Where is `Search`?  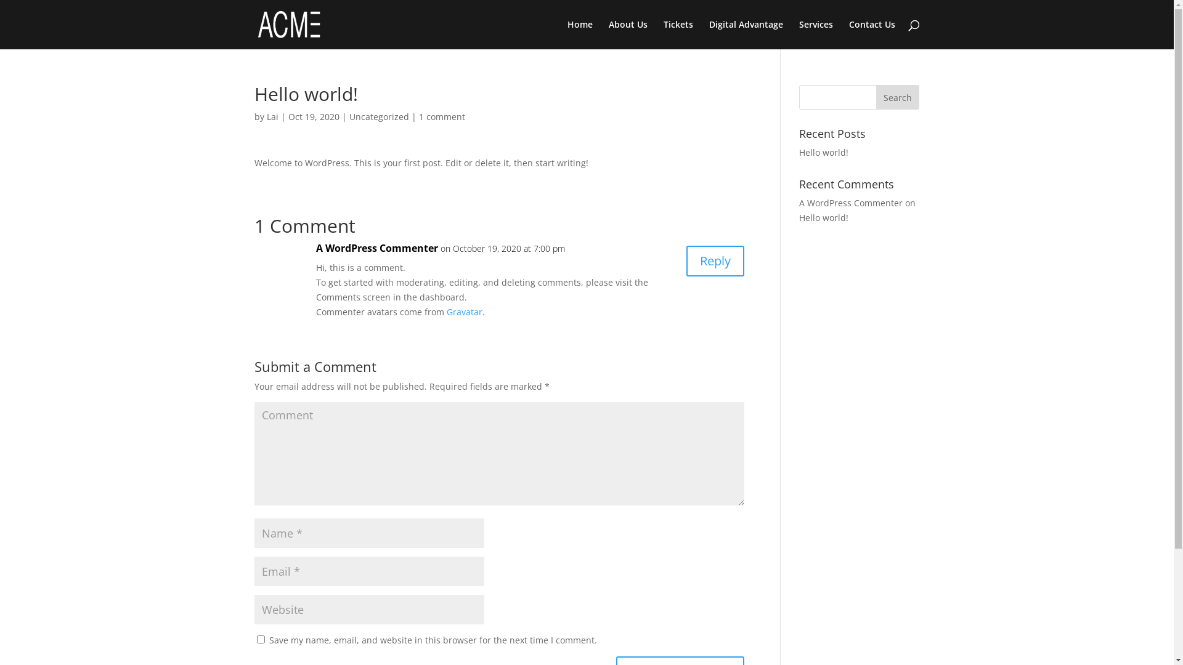
Search is located at coordinates (898, 97).